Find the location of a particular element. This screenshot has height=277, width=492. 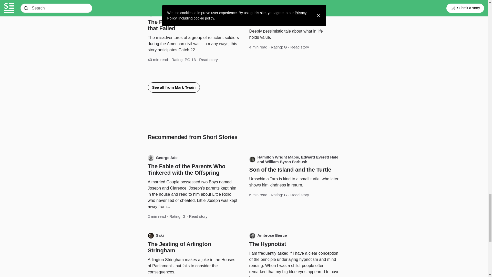

Mark Twain is located at coordinates (263, 13).